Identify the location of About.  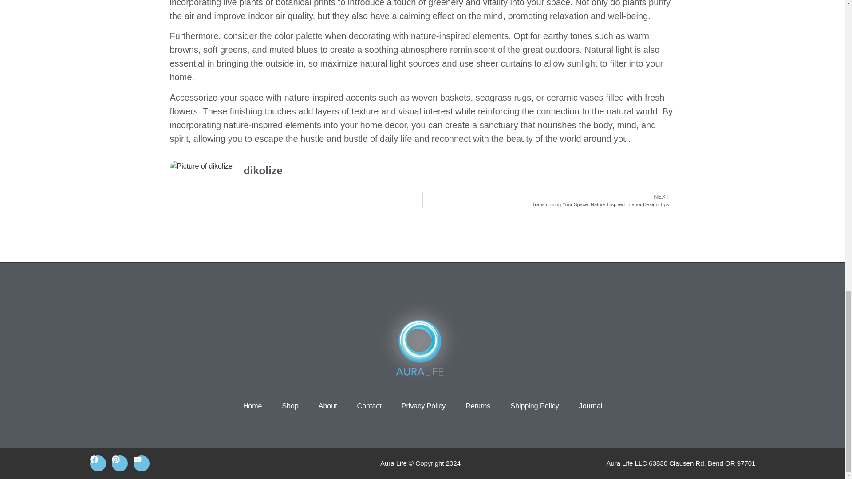
(328, 406).